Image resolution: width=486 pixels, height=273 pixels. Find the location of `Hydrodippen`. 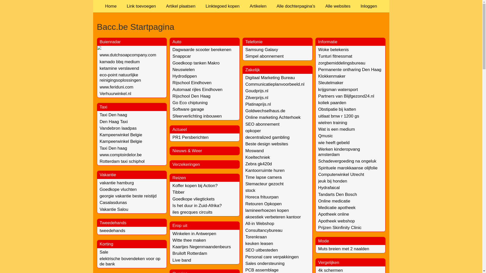

Hydrodippen is located at coordinates (185, 76).